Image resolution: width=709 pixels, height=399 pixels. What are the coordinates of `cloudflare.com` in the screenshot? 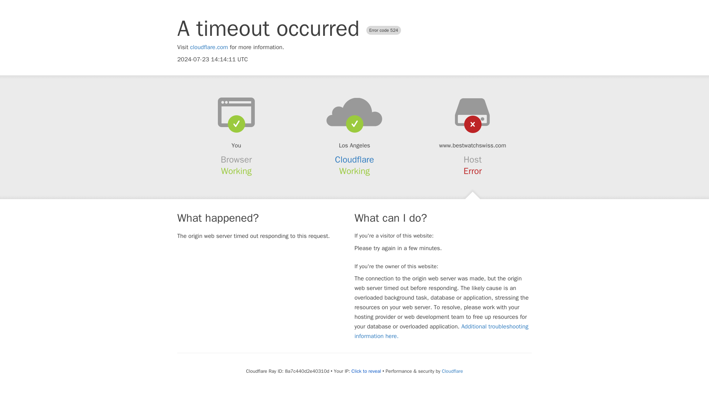 It's located at (209, 47).